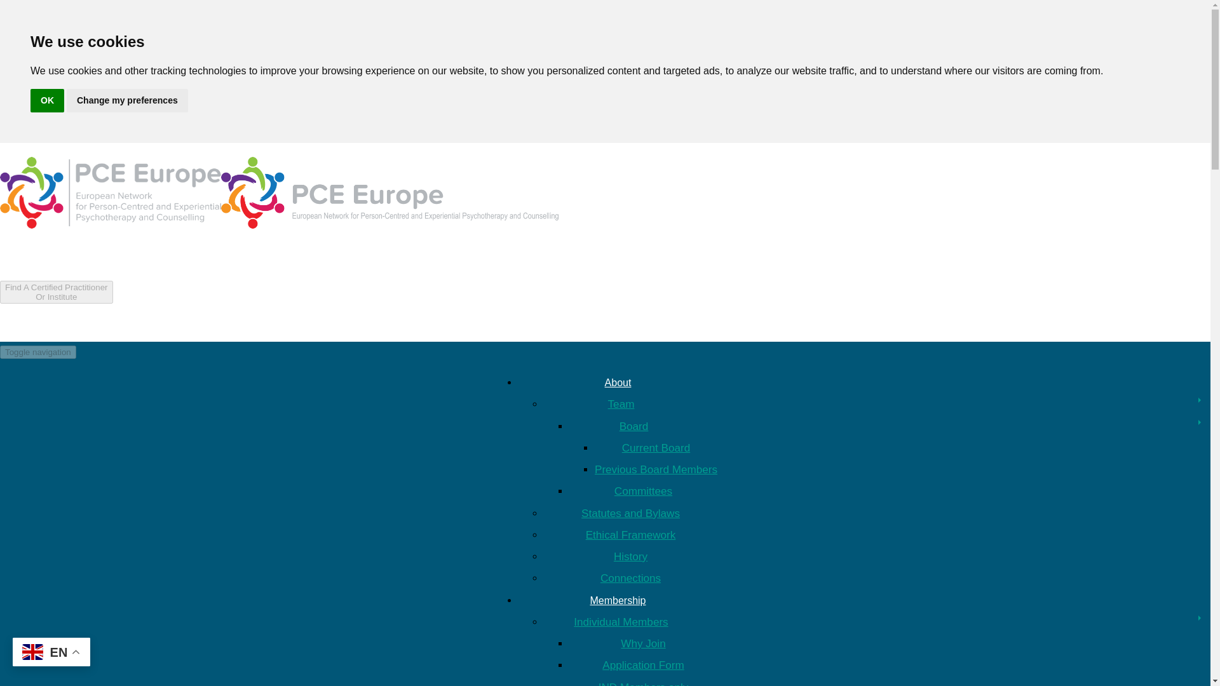 The height and width of the screenshot is (686, 1220). I want to click on Committees, so click(630, 622).